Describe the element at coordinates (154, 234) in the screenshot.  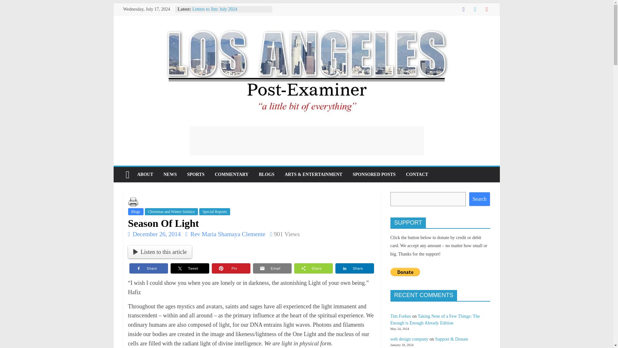
I see `12:44 am` at that location.